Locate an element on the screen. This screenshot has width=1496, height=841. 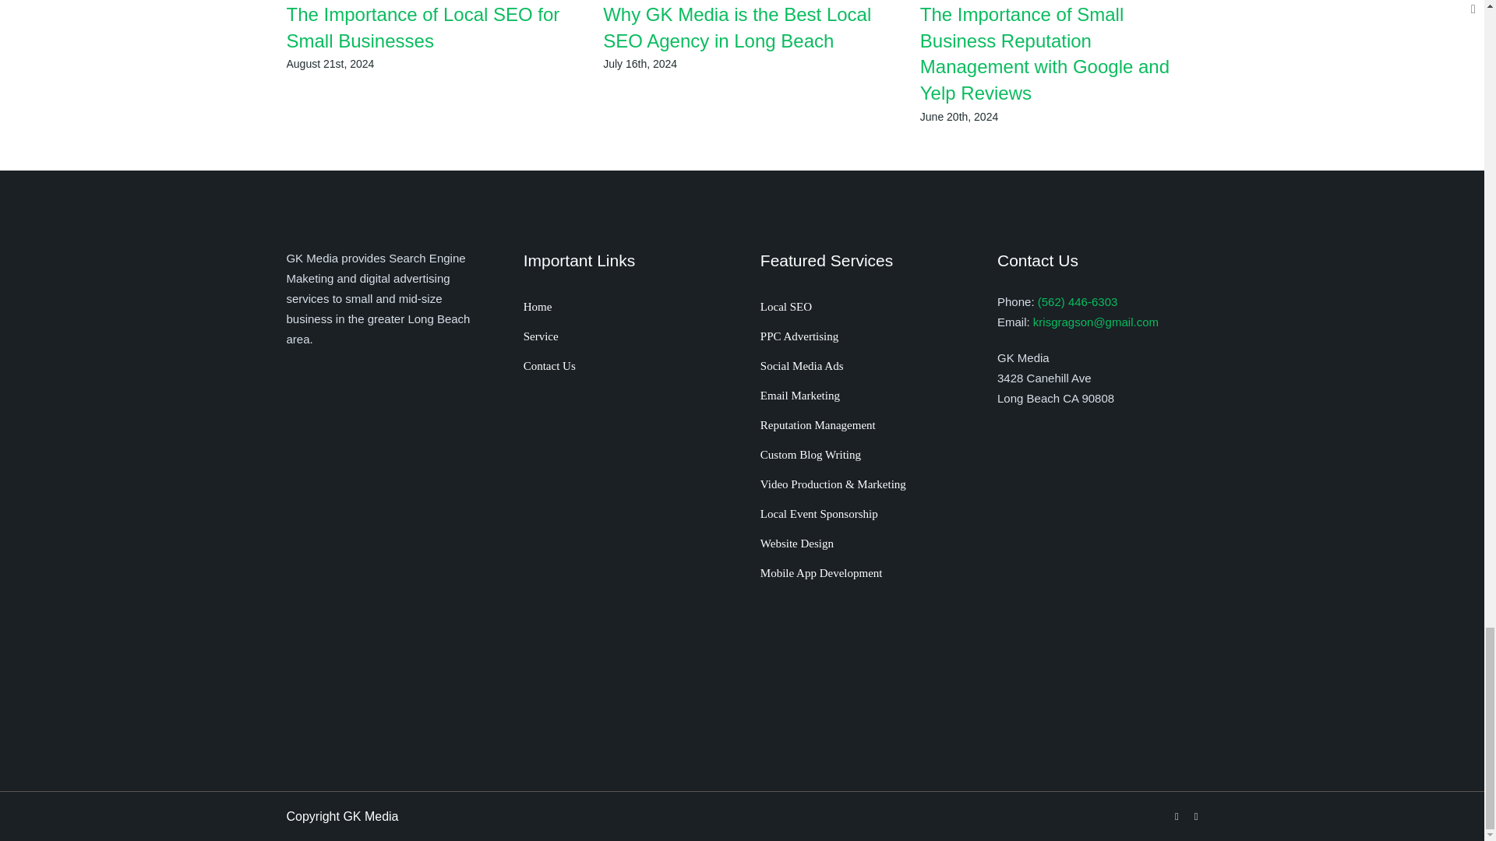
Best Bus 2024 is located at coordinates (623, 505).